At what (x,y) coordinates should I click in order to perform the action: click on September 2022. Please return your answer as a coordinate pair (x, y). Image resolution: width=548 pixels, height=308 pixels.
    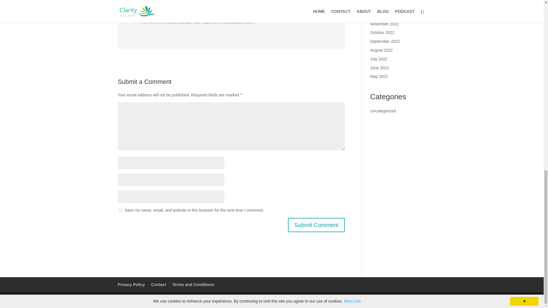
    Looking at the image, I should click on (385, 41).